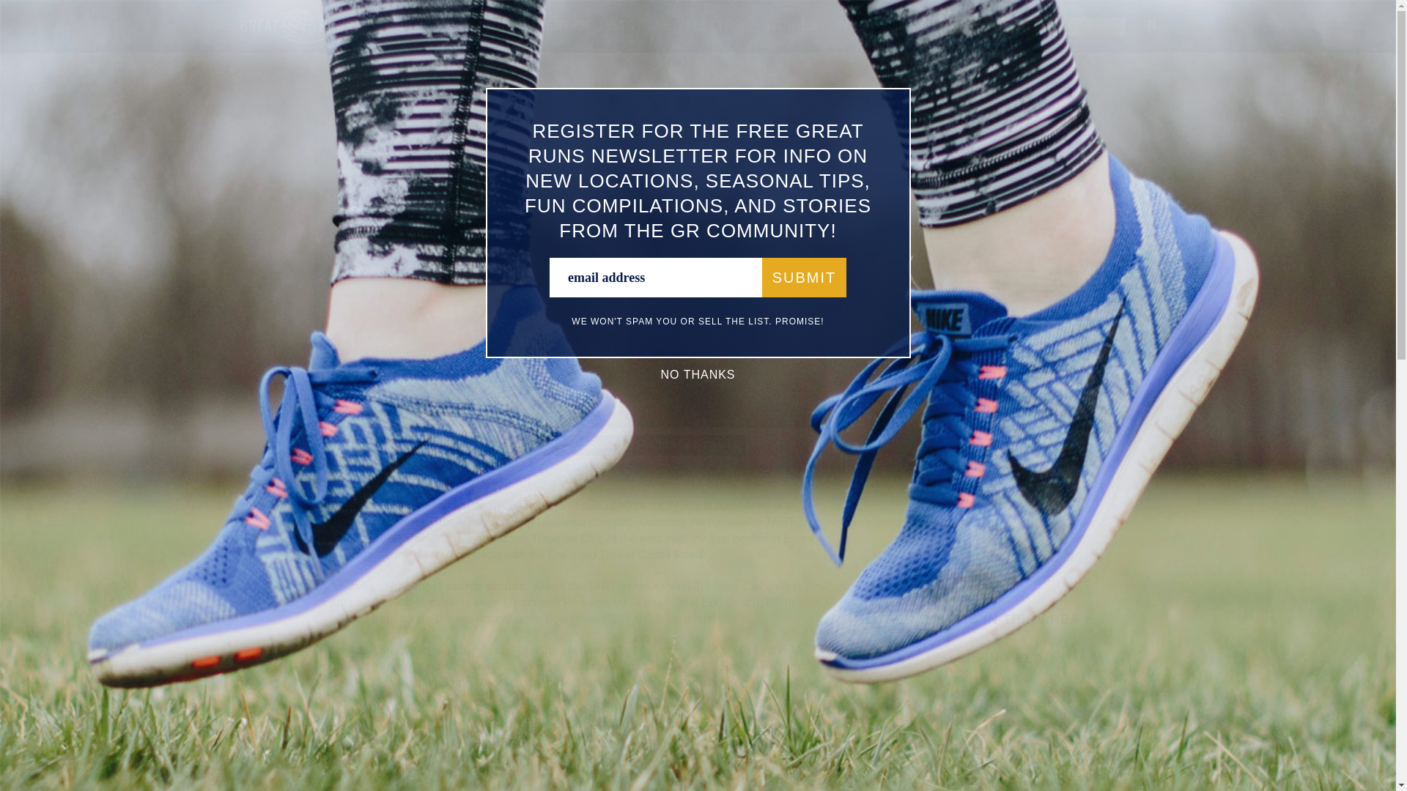 The width and height of the screenshot is (1407, 791). What do you see at coordinates (309, 40) in the screenshot?
I see `Great Runs` at bounding box center [309, 40].